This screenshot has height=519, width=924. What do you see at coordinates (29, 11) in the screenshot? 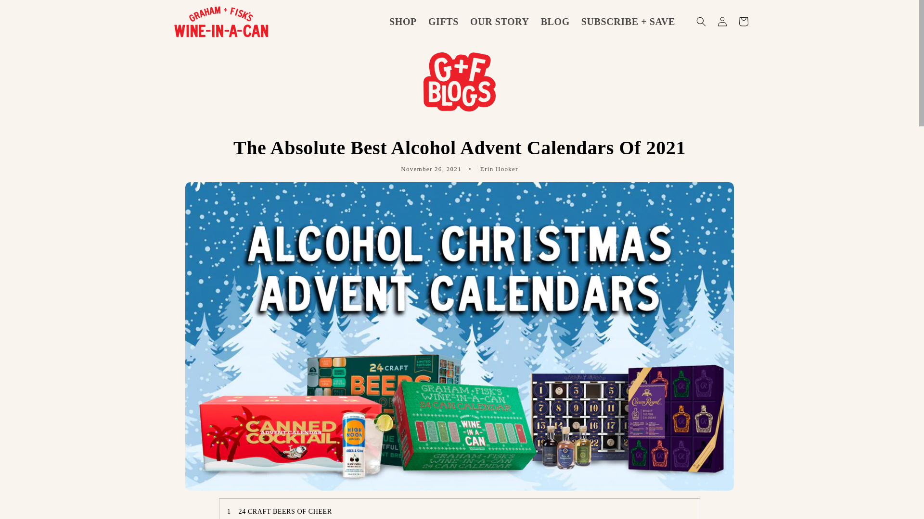
I see `Skip to content` at bounding box center [29, 11].